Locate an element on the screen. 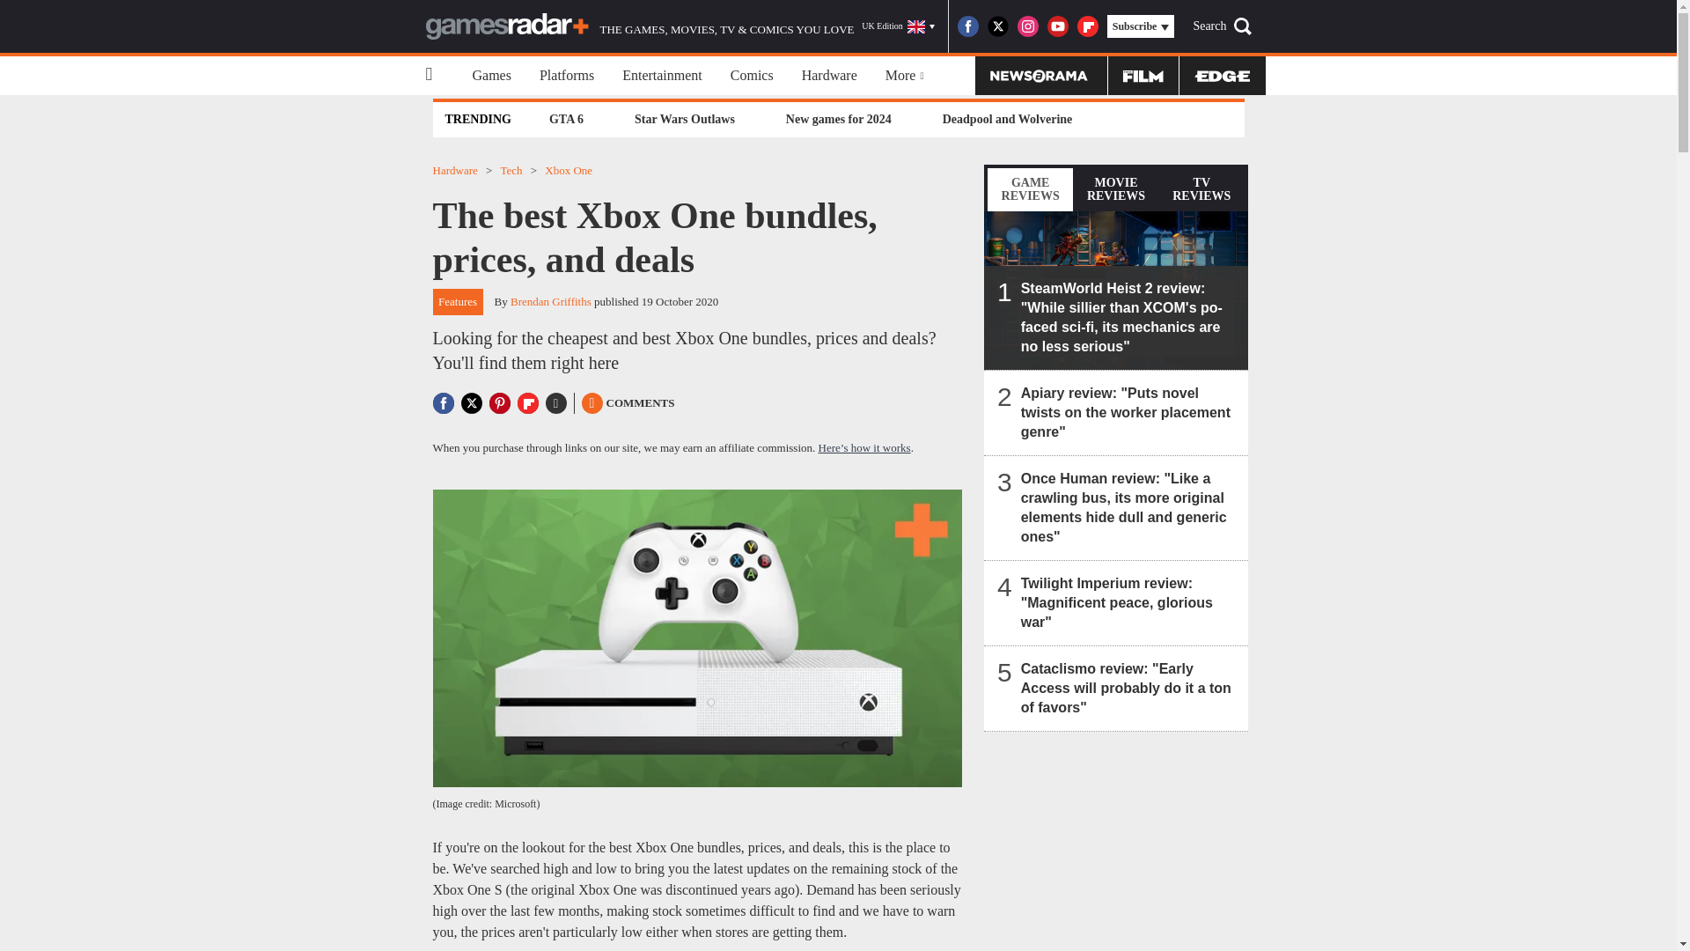 The image size is (1690, 951). Star Wars Outlaws is located at coordinates (685, 119).